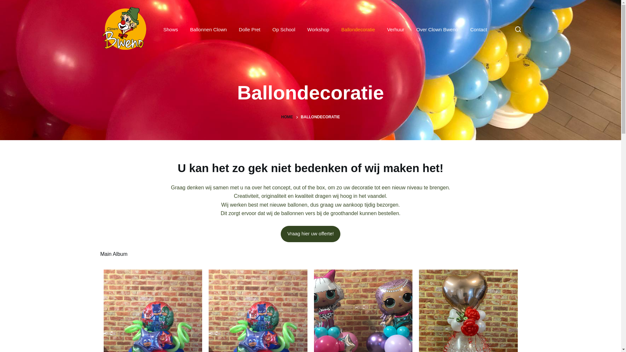 This screenshot has width=626, height=352. I want to click on Shows, so click(171, 29).